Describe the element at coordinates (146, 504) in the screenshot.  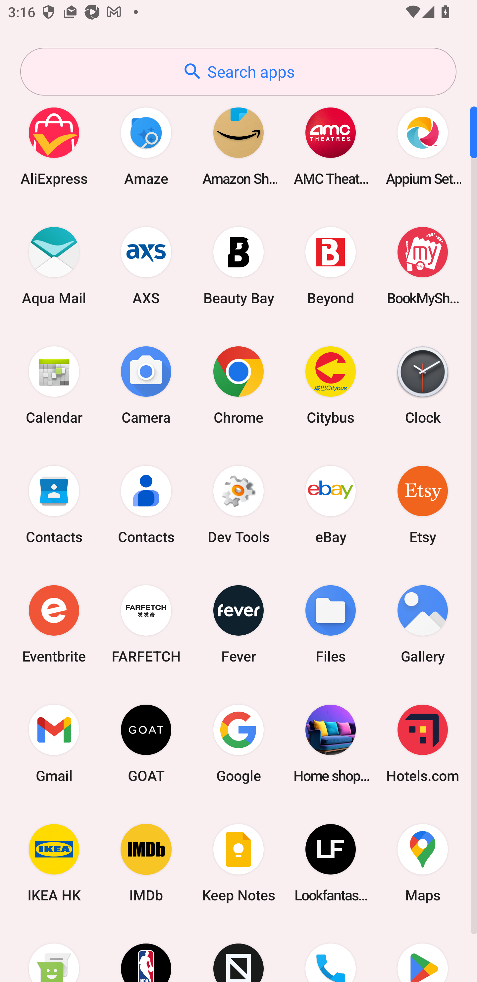
I see `Contacts` at that location.